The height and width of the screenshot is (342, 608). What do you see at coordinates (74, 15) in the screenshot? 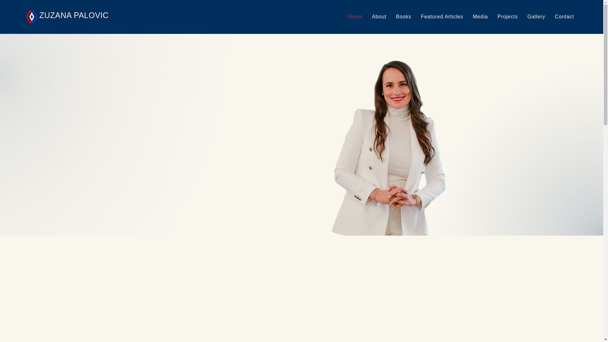
I see `ZUZANA PALOVIC` at bounding box center [74, 15].